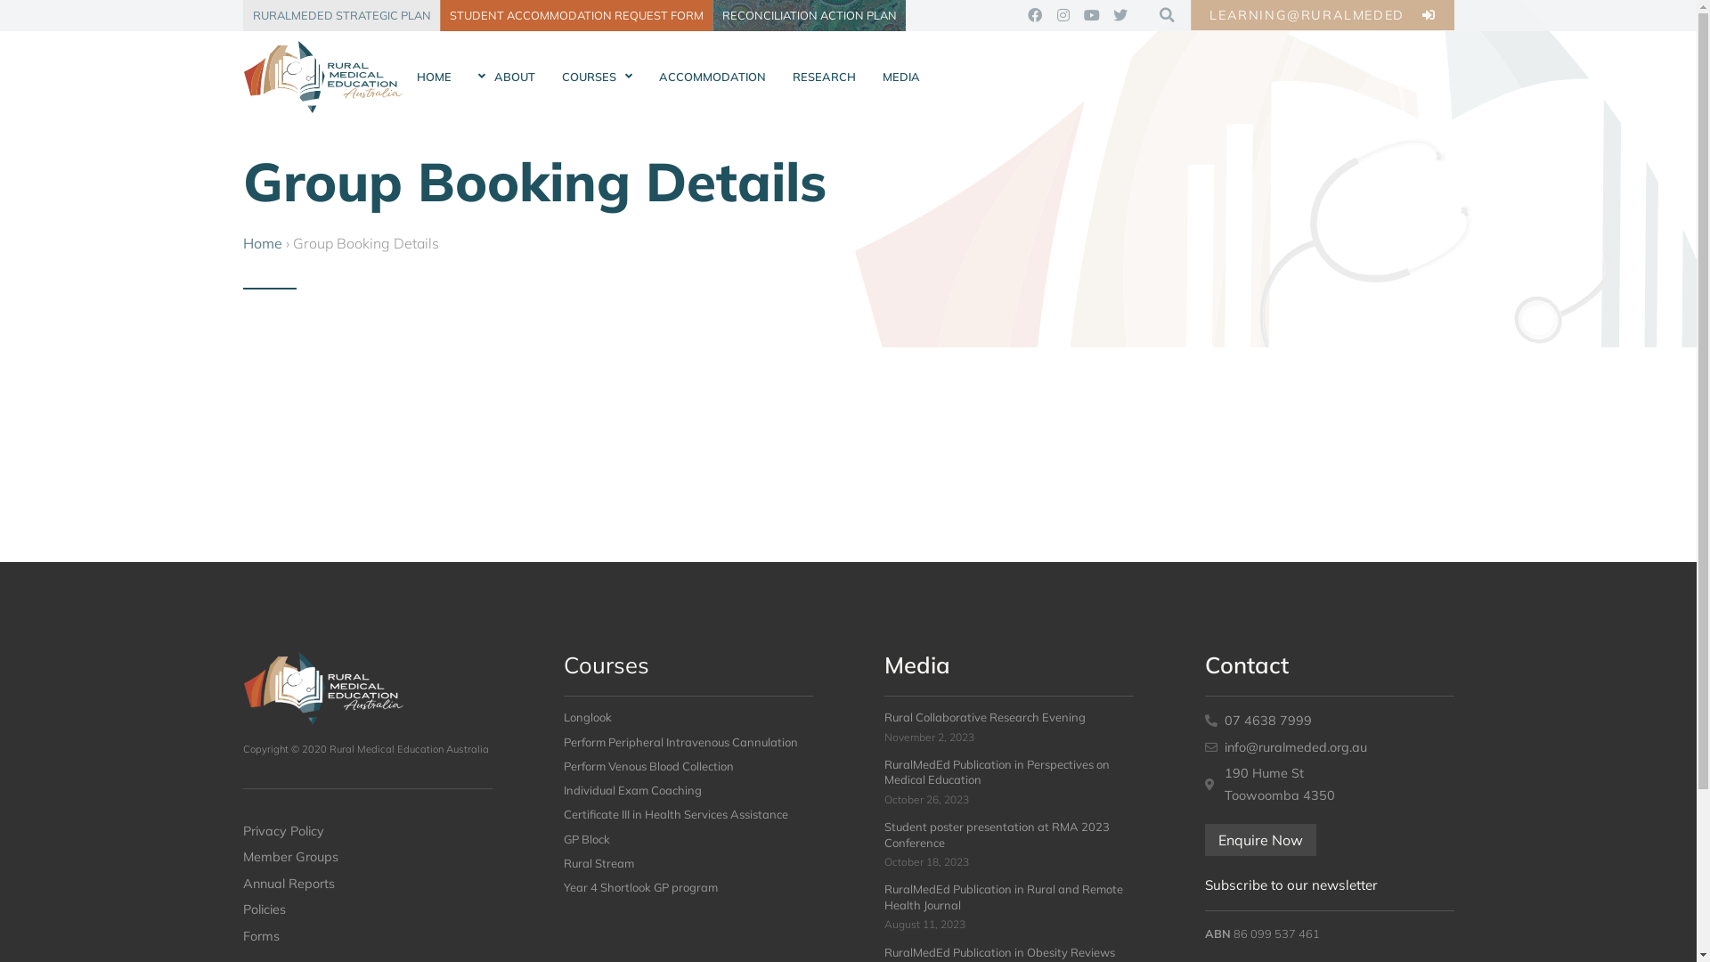  I want to click on Year 4 Shortlook GP program, so click(639, 887).